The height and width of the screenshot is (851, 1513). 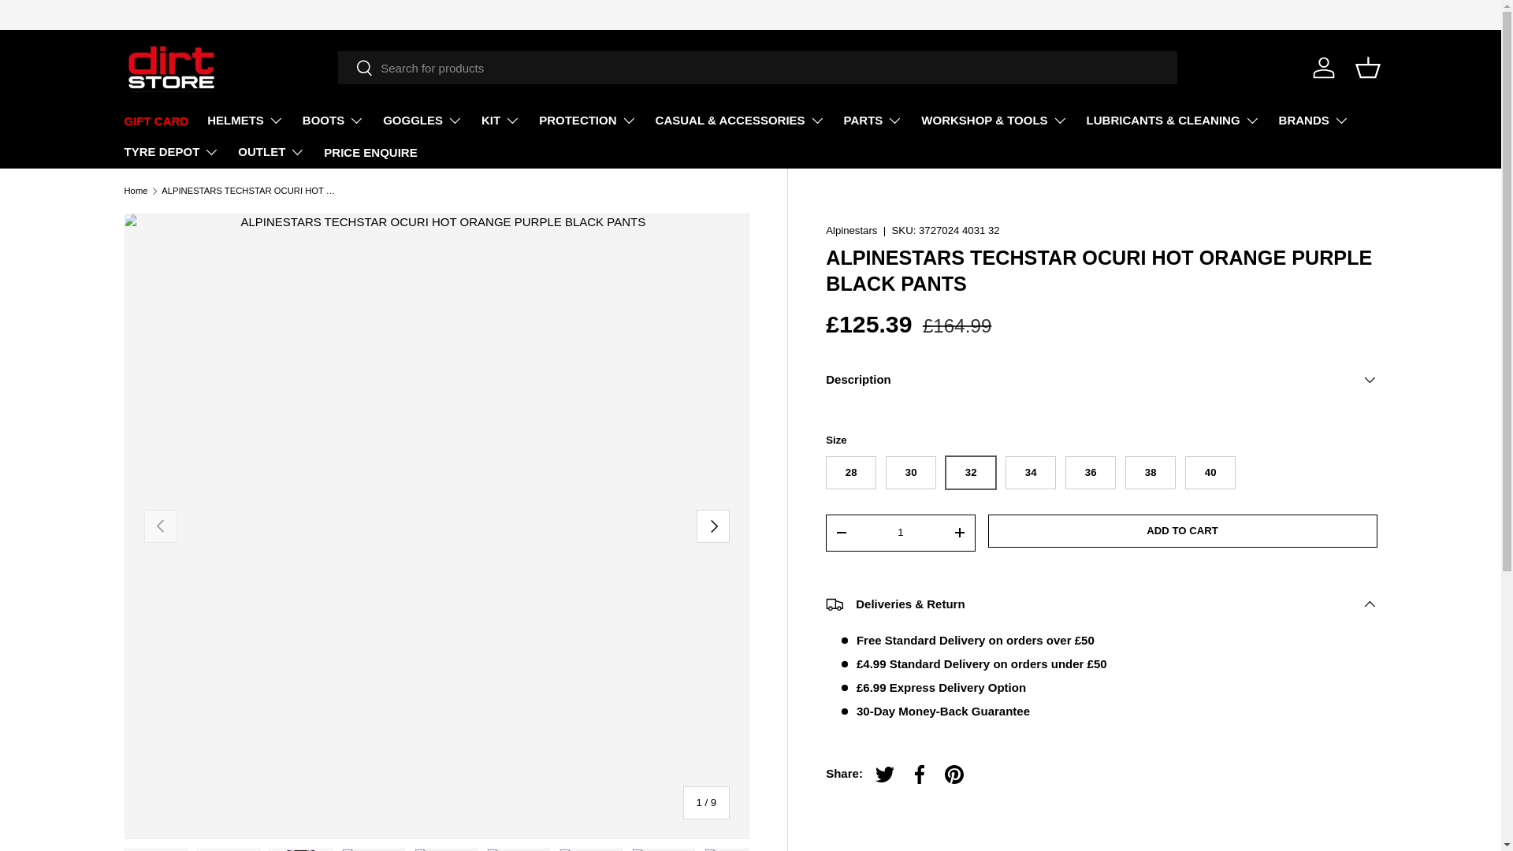 What do you see at coordinates (246, 120) in the screenshot?
I see `HELMETS` at bounding box center [246, 120].